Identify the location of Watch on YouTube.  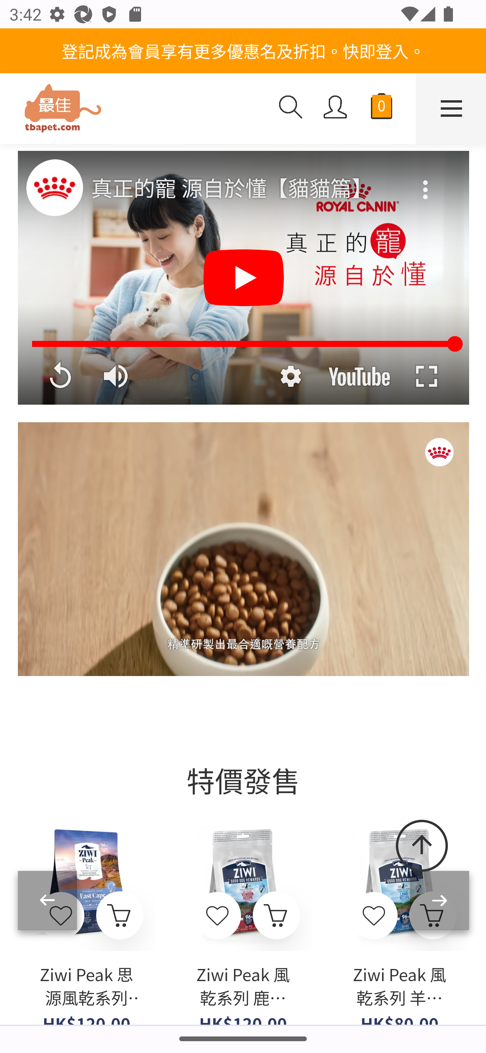
(359, 376).